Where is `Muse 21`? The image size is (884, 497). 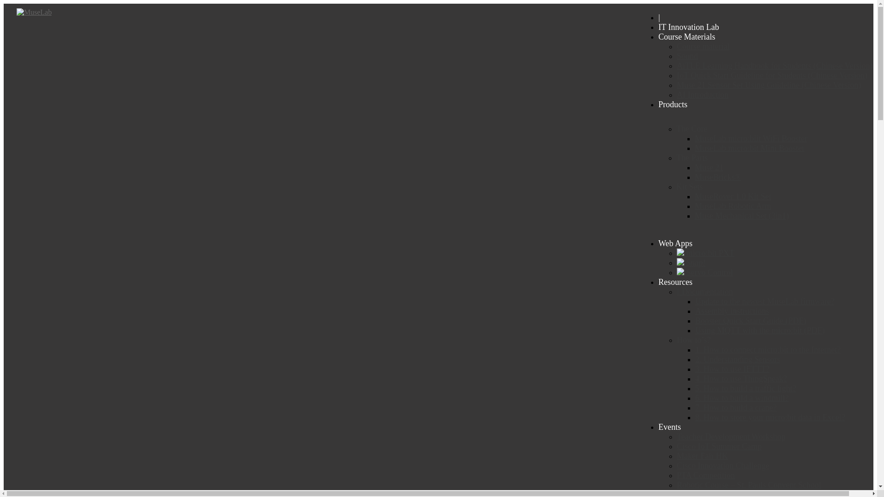 Muse 21 is located at coordinates (709, 168).